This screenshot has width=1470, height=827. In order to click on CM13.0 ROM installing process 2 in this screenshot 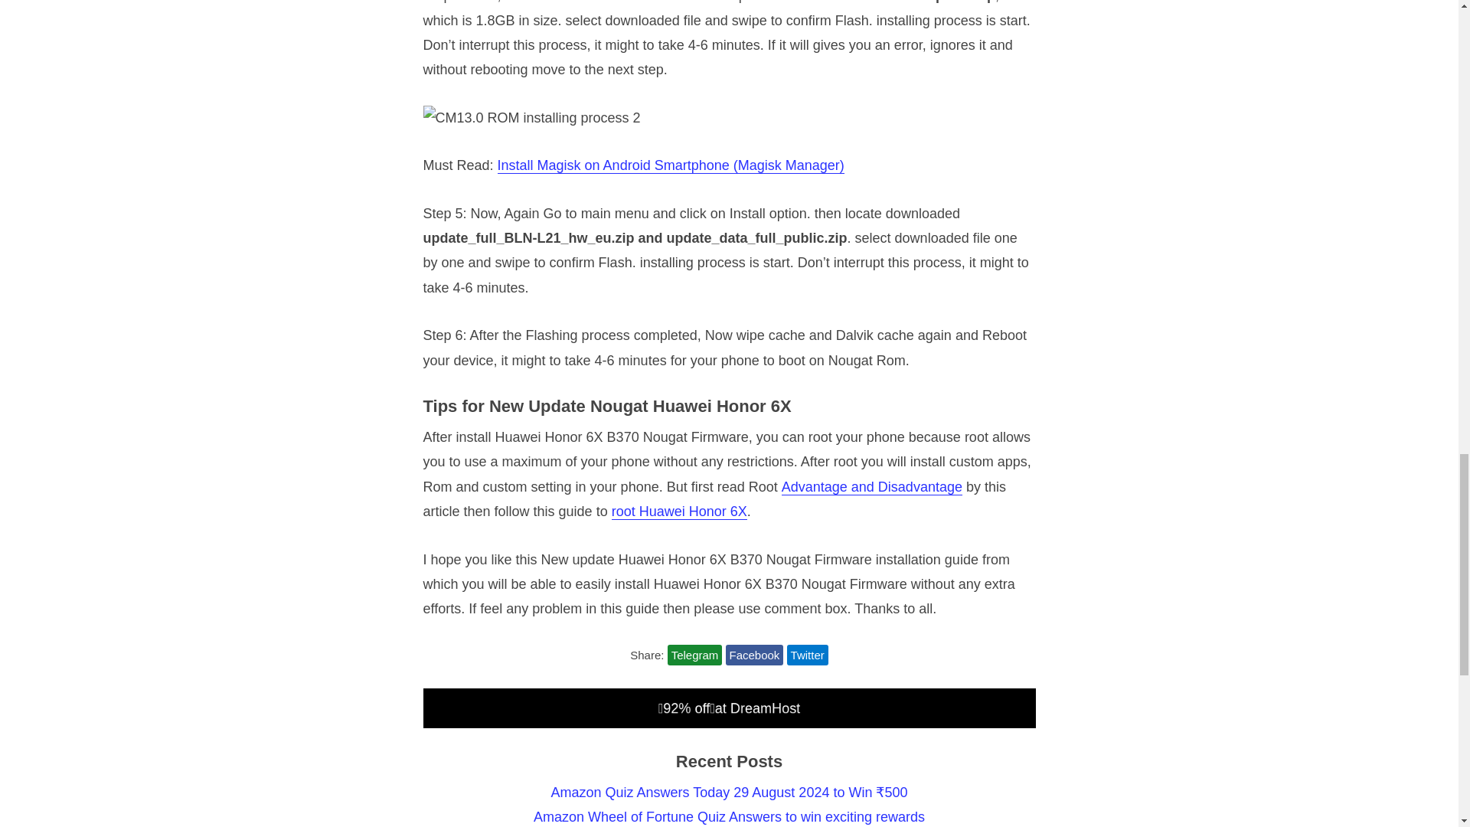, I will do `click(531, 118)`.